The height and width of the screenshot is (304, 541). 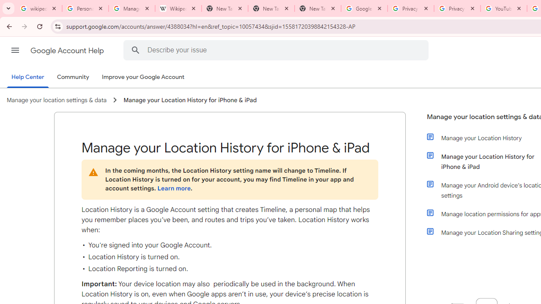 What do you see at coordinates (57, 100) in the screenshot?
I see `Manage your location settings & data` at bounding box center [57, 100].